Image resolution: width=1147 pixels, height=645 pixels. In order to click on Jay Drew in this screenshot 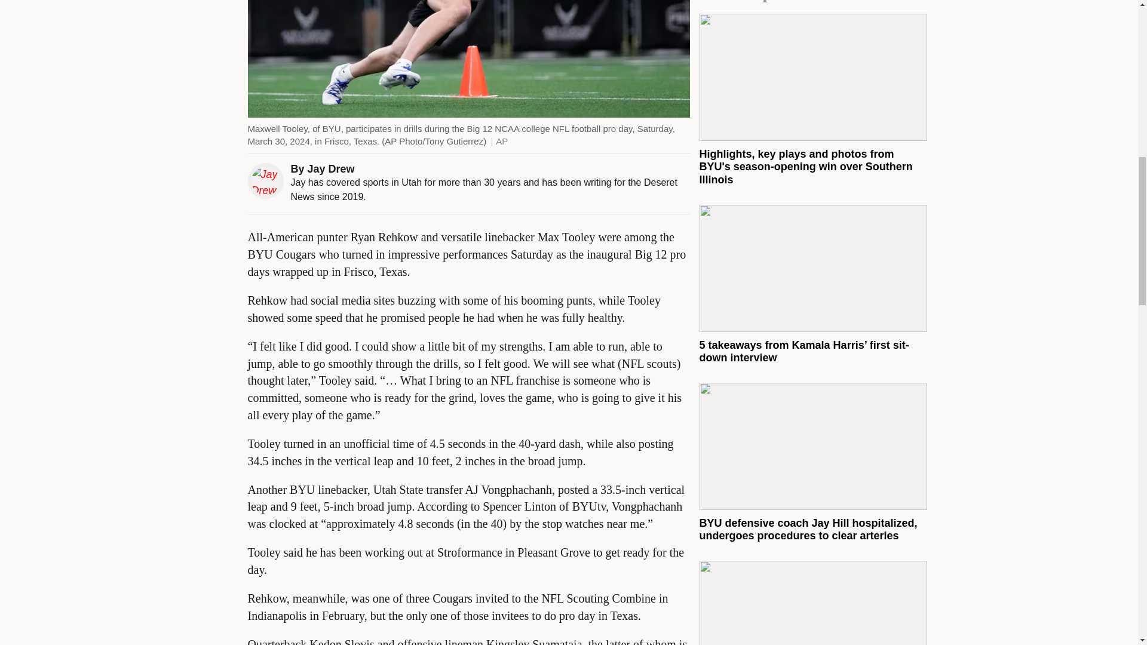, I will do `click(331, 168)`.